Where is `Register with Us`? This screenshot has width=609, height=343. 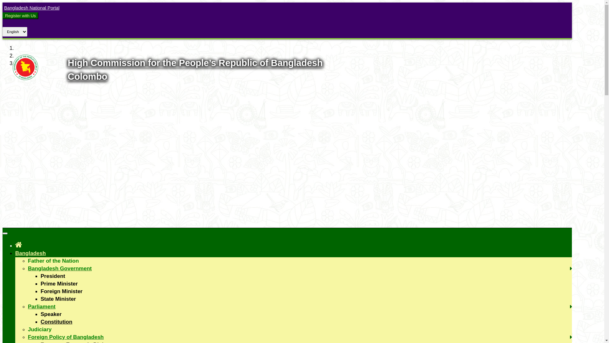 Register with Us is located at coordinates (20, 16).